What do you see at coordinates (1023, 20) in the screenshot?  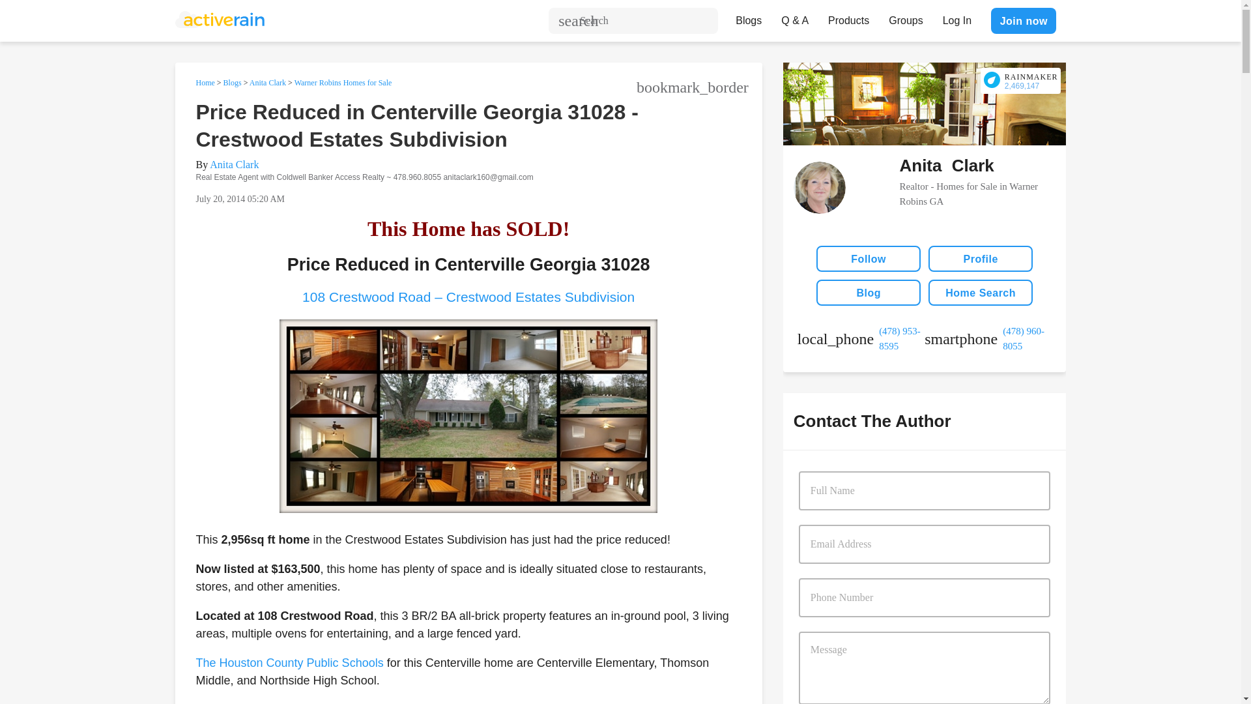 I see `Join now` at bounding box center [1023, 20].